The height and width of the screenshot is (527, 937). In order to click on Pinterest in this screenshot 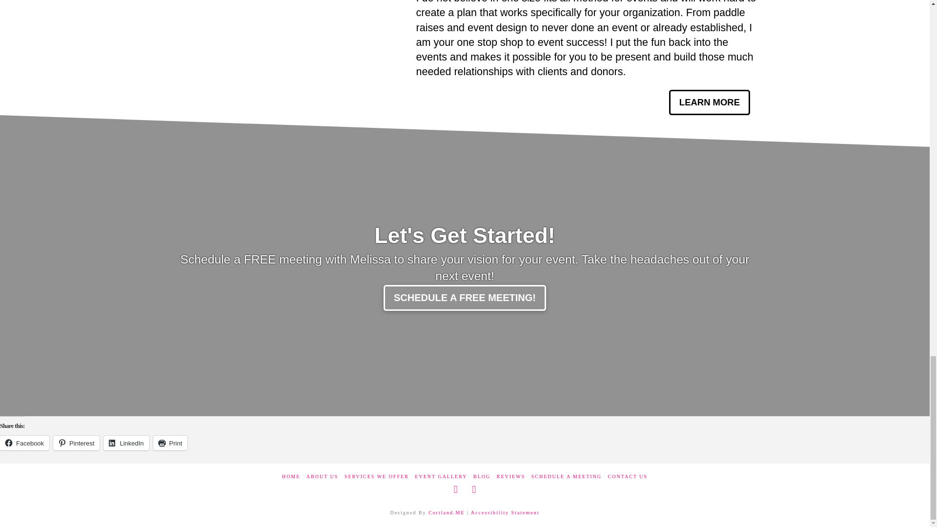, I will do `click(76, 443)`.